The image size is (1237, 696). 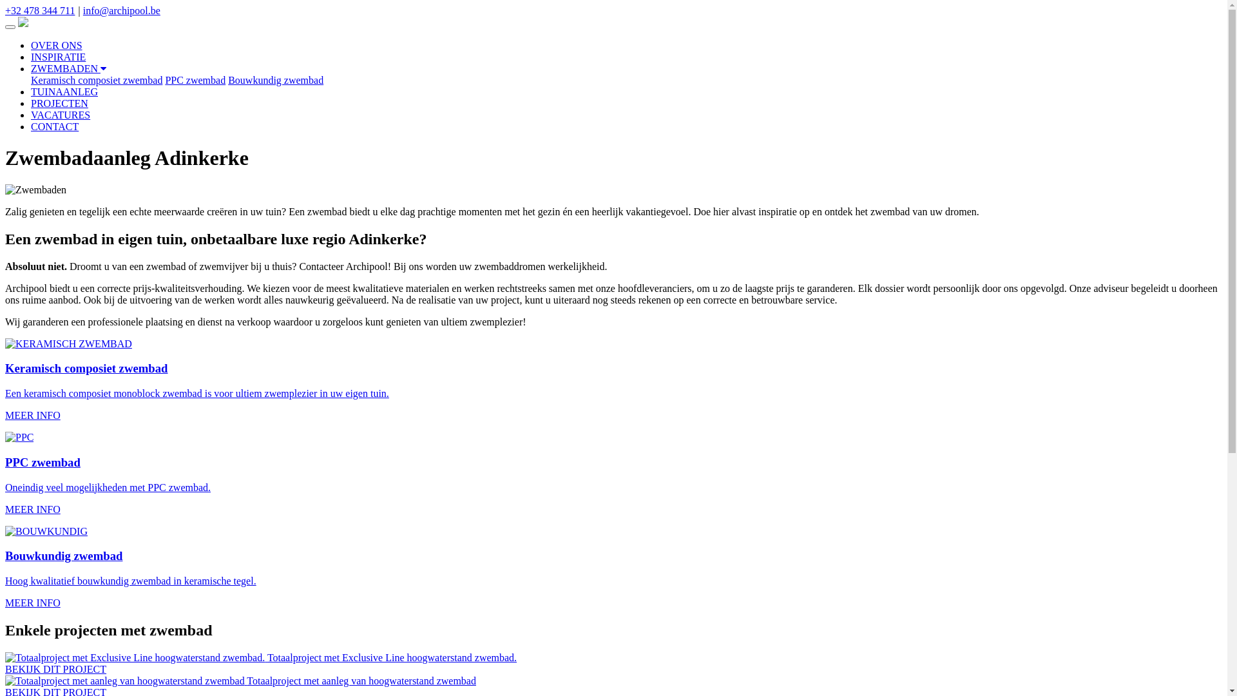 I want to click on CONTACT, so click(x=55, y=126).